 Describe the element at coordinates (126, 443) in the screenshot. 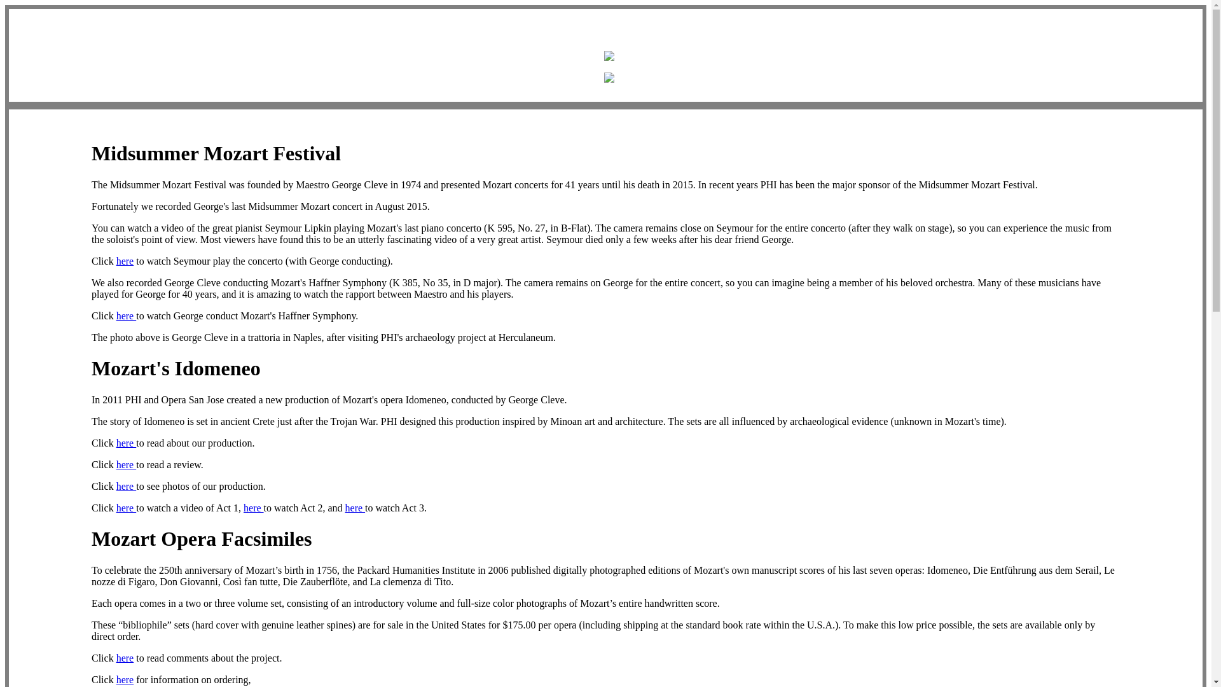

I see `here` at that location.